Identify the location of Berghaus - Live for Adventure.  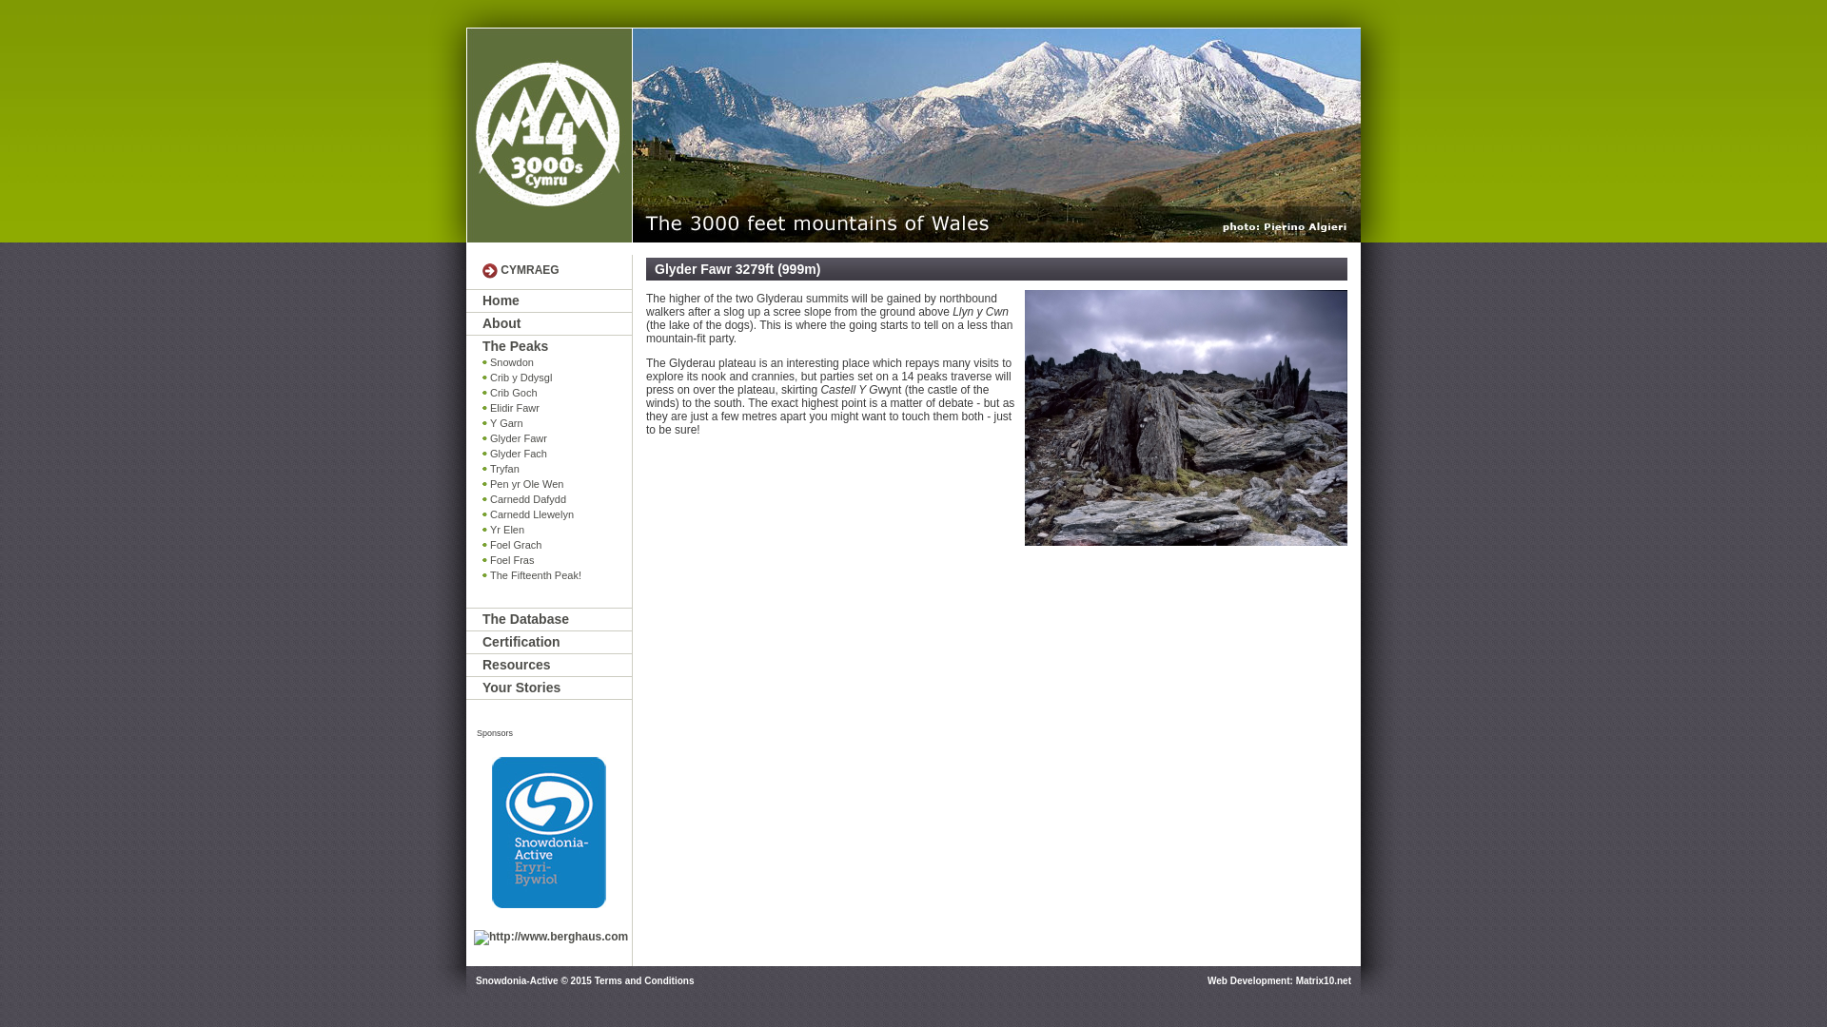
(551, 938).